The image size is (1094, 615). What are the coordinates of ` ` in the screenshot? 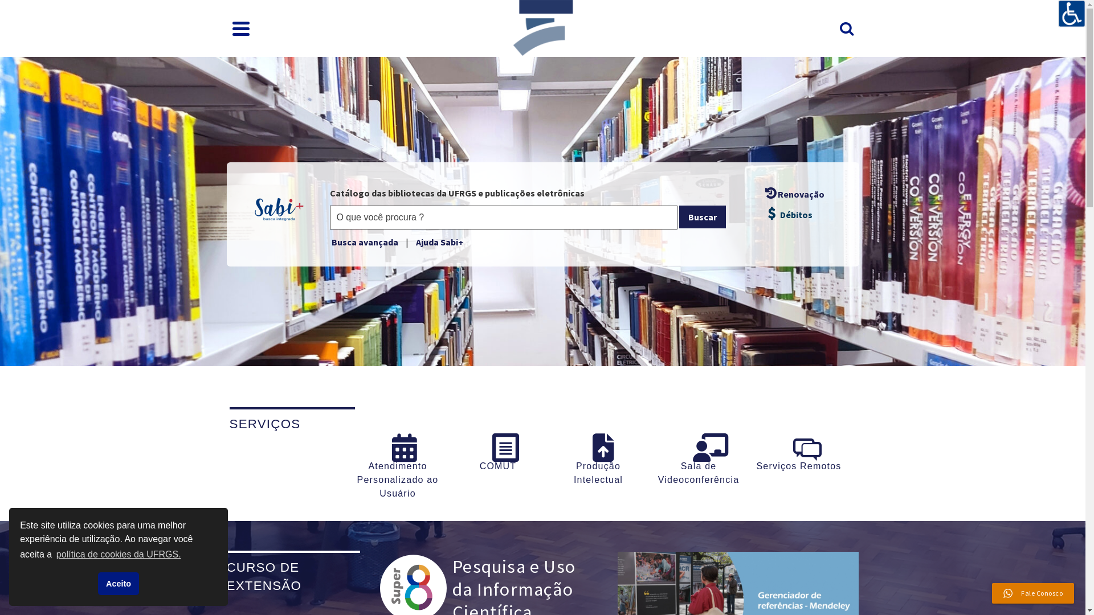 It's located at (799, 471).